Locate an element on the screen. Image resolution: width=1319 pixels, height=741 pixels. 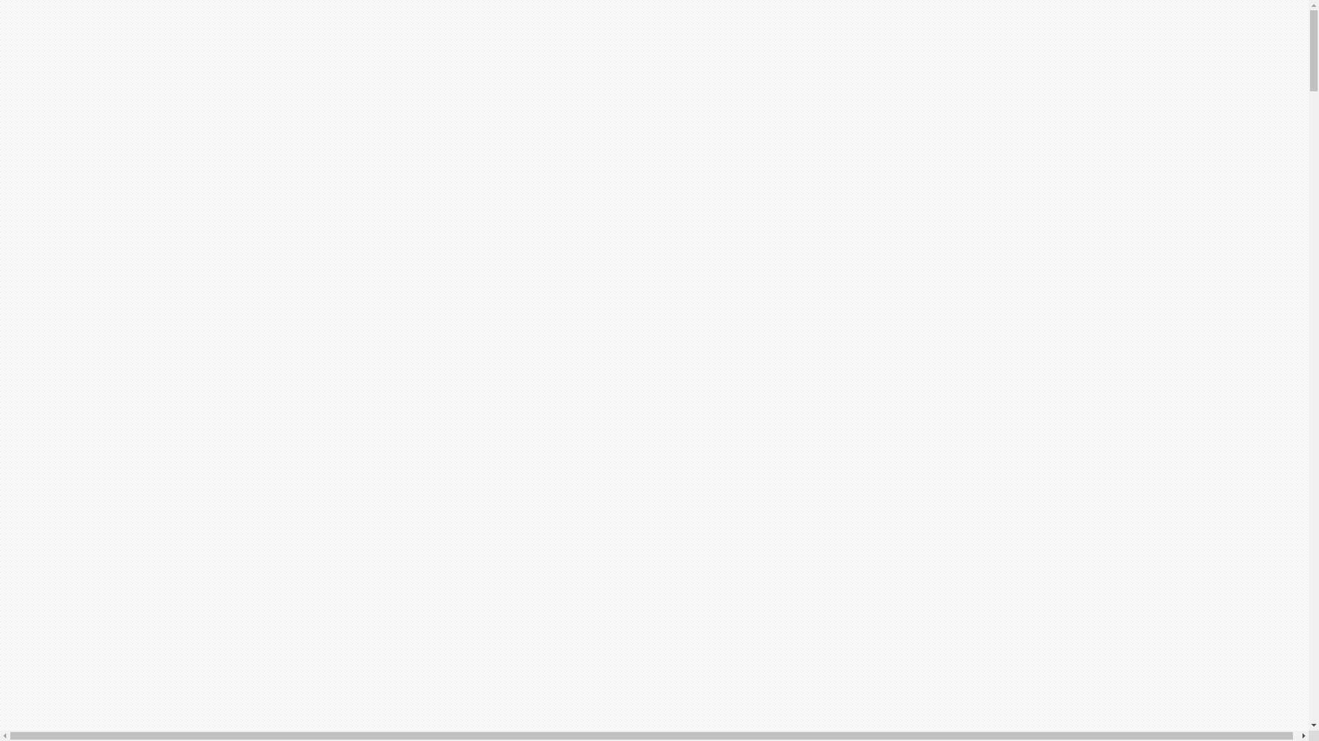
Information is located at coordinates (59, 480).